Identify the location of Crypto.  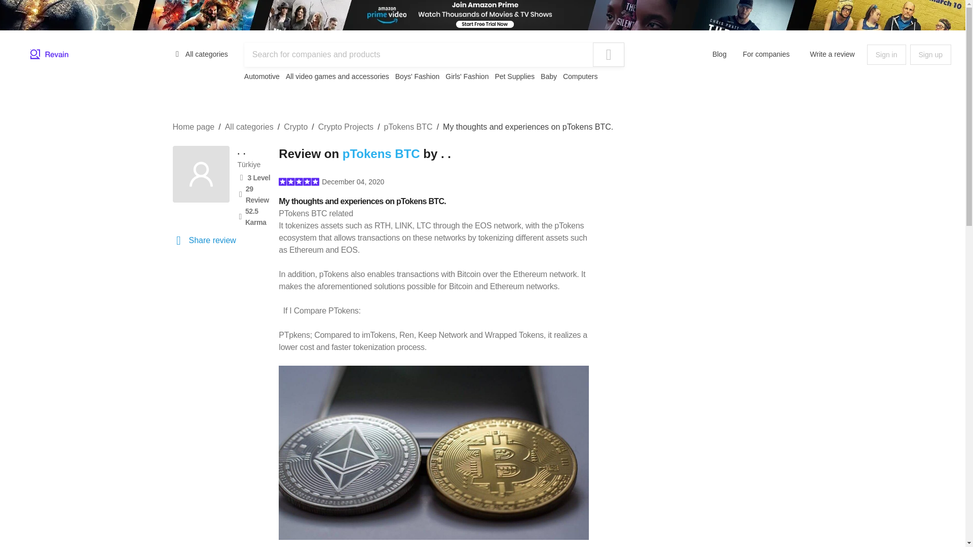
(295, 127).